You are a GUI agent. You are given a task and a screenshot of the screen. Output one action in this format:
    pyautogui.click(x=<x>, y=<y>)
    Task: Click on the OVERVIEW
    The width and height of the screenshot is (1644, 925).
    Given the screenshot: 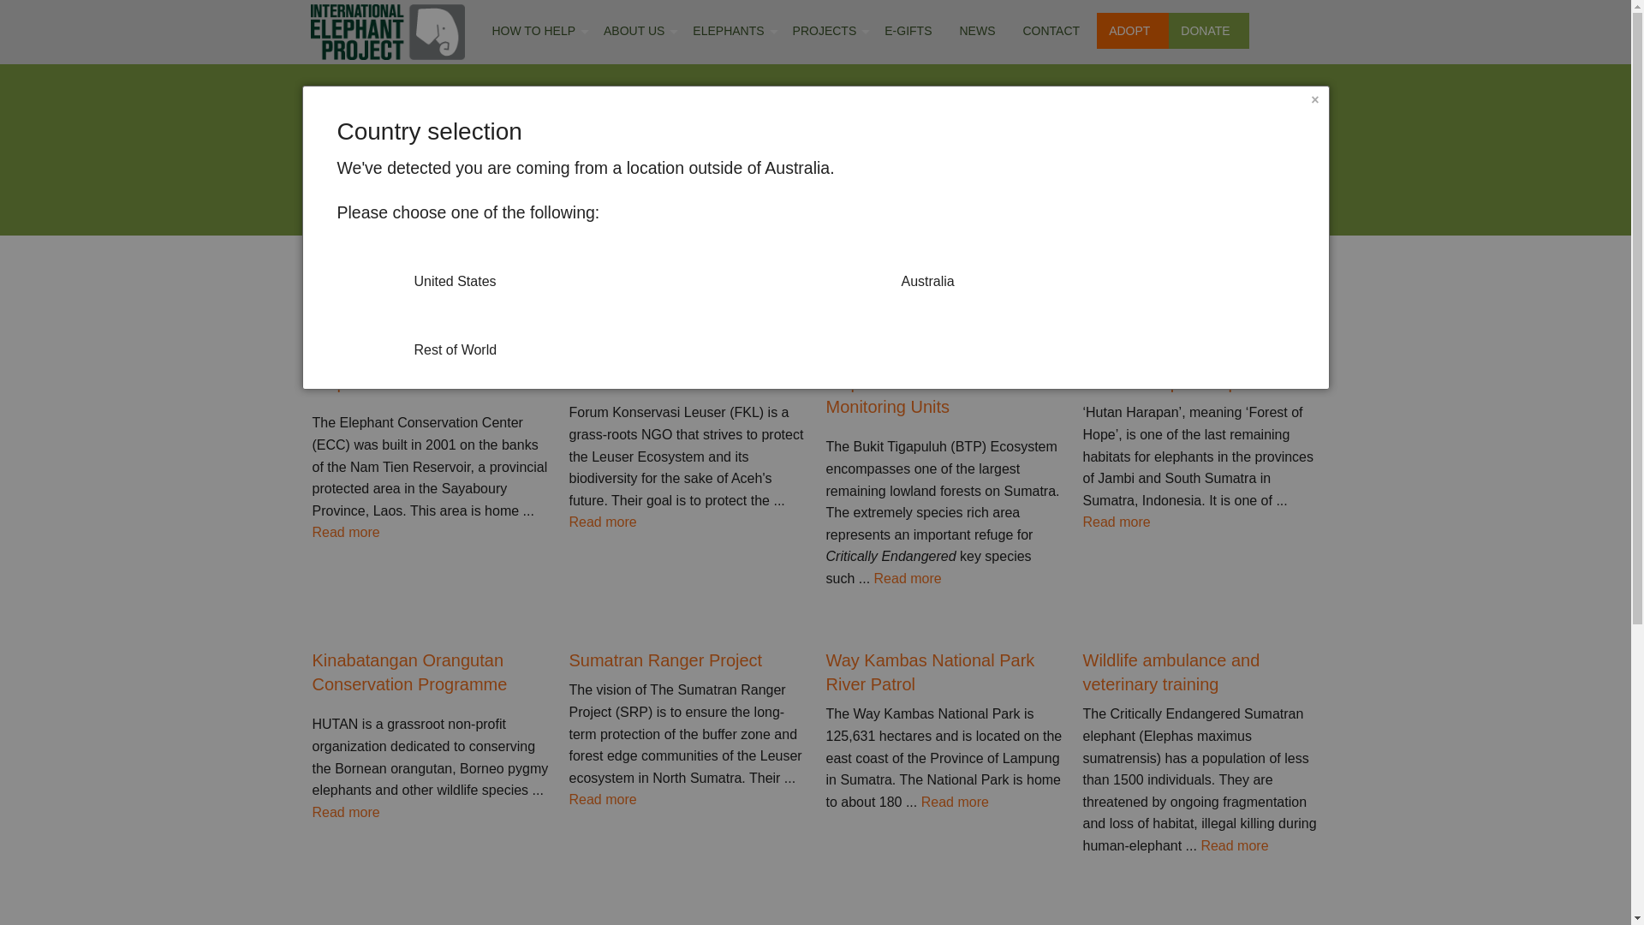 What is the action you would take?
    pyautogui.click(x=824, y=83)
    